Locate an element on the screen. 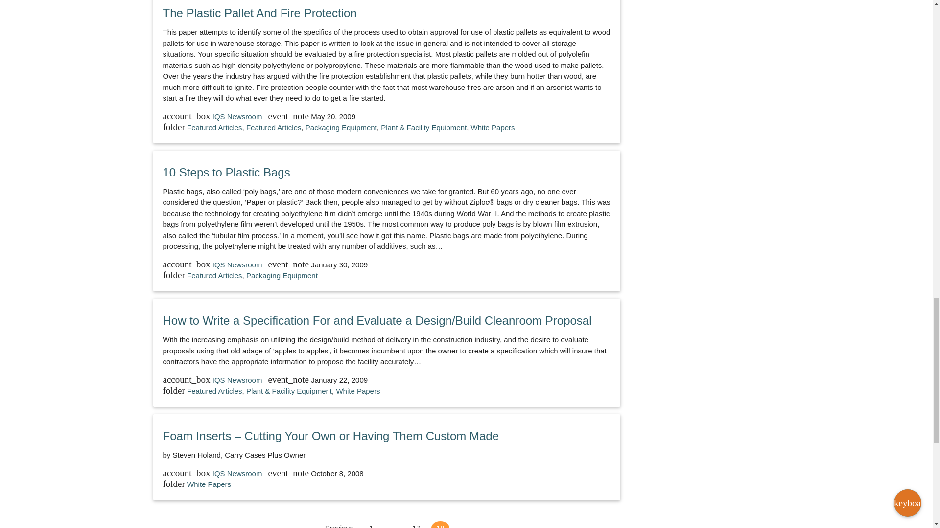 This screenshot has height=528, width=940. IQS Newsroom is located at coordinates (238, 116).